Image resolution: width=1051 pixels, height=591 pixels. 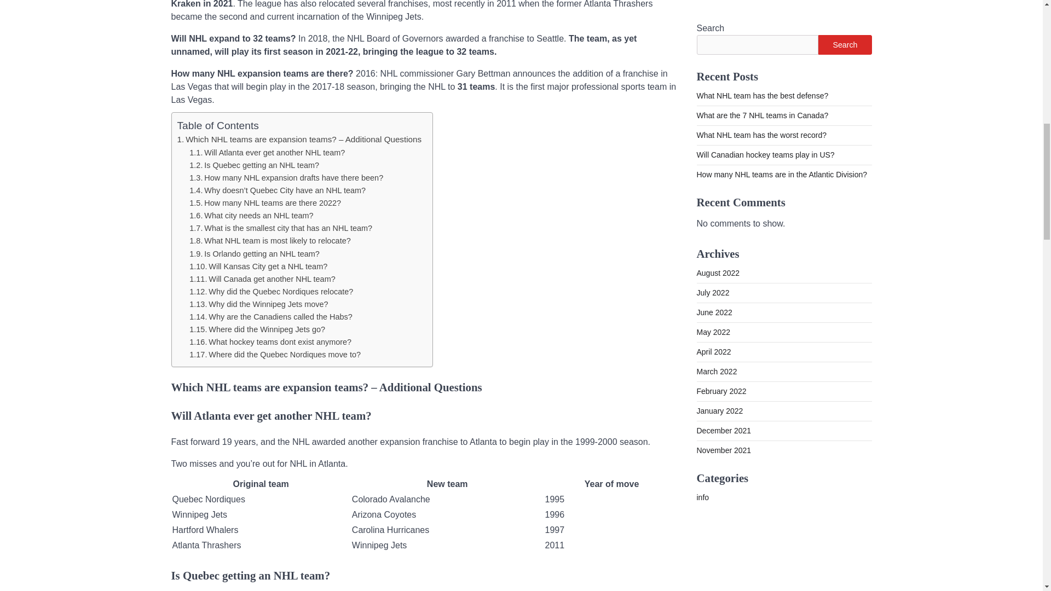 I want to click on How many NHL teams are there 2022?, so click(x=265, y=202).